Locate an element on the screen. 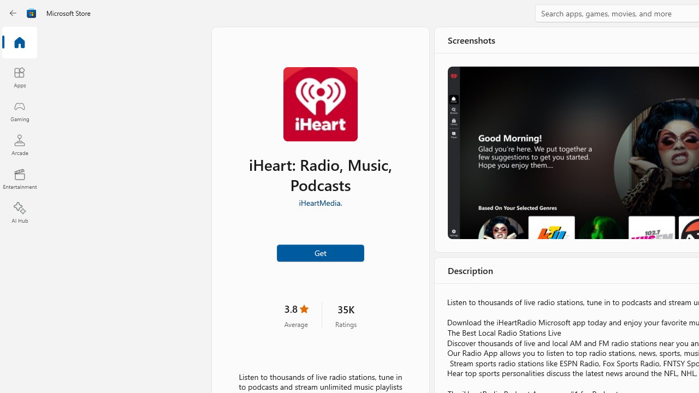  Class: Image is located at coordinates (32, 13).